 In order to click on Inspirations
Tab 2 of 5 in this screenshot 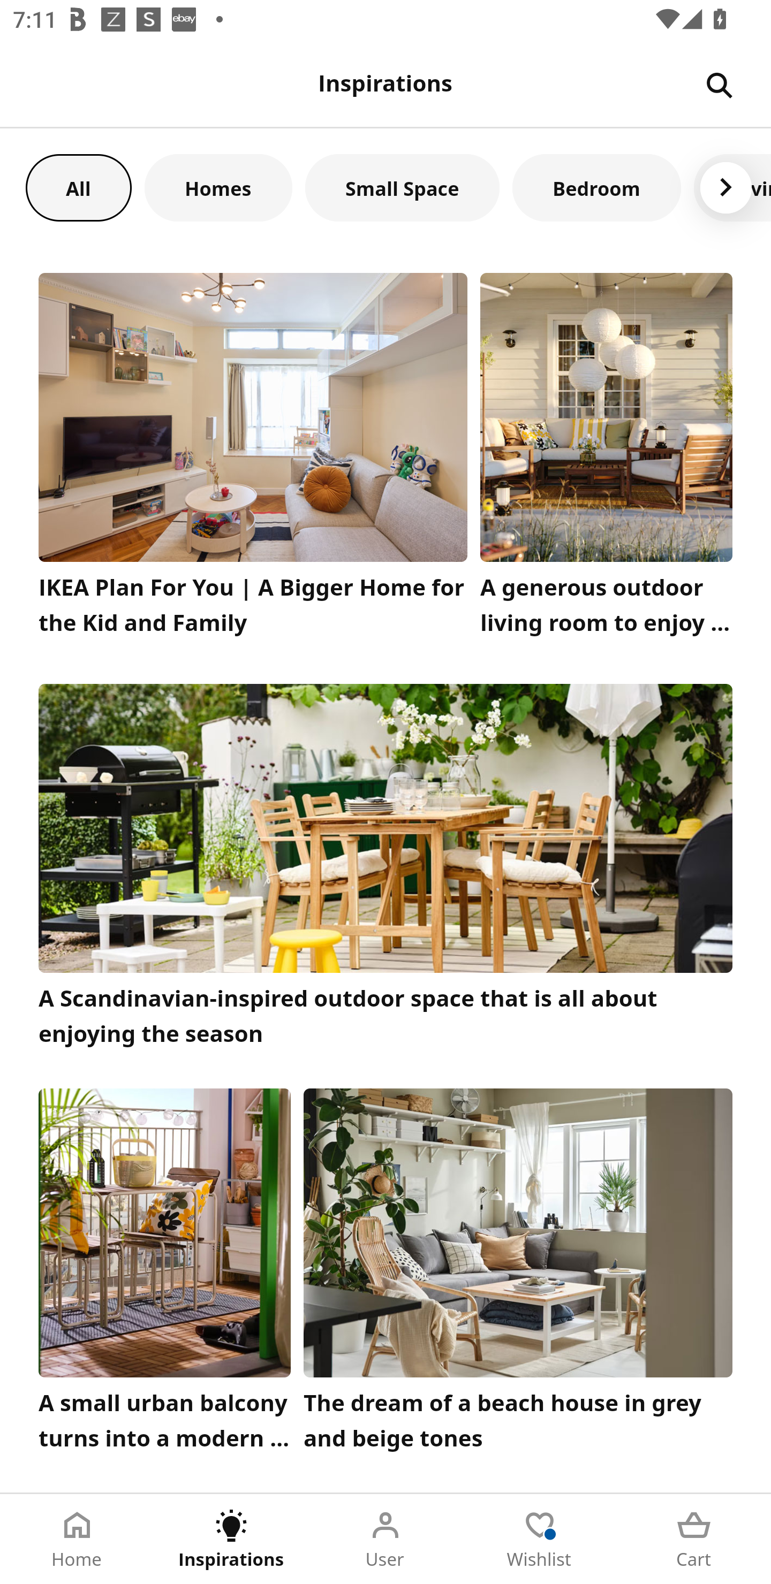, I will do `click(231, 1539)`.